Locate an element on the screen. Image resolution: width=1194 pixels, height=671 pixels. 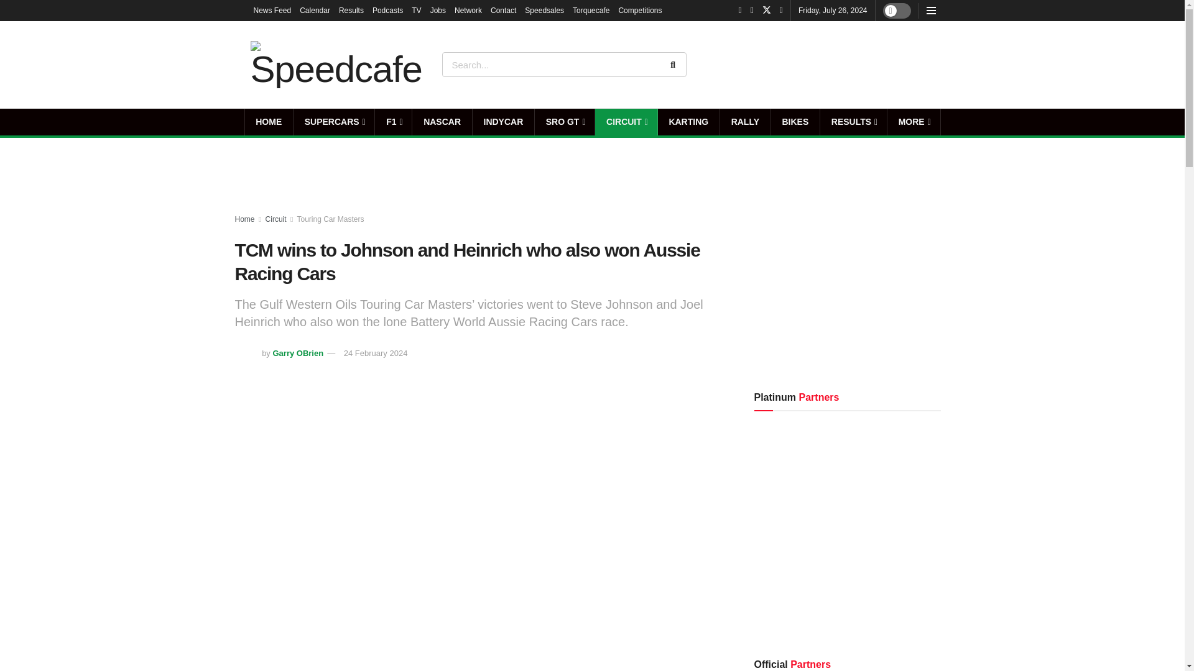
Calendar is located at coordinates (315, 10).